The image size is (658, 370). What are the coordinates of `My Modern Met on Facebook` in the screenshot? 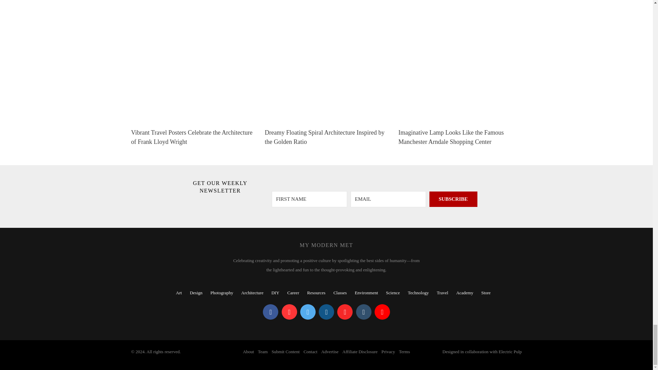 It's located at (270, 312).